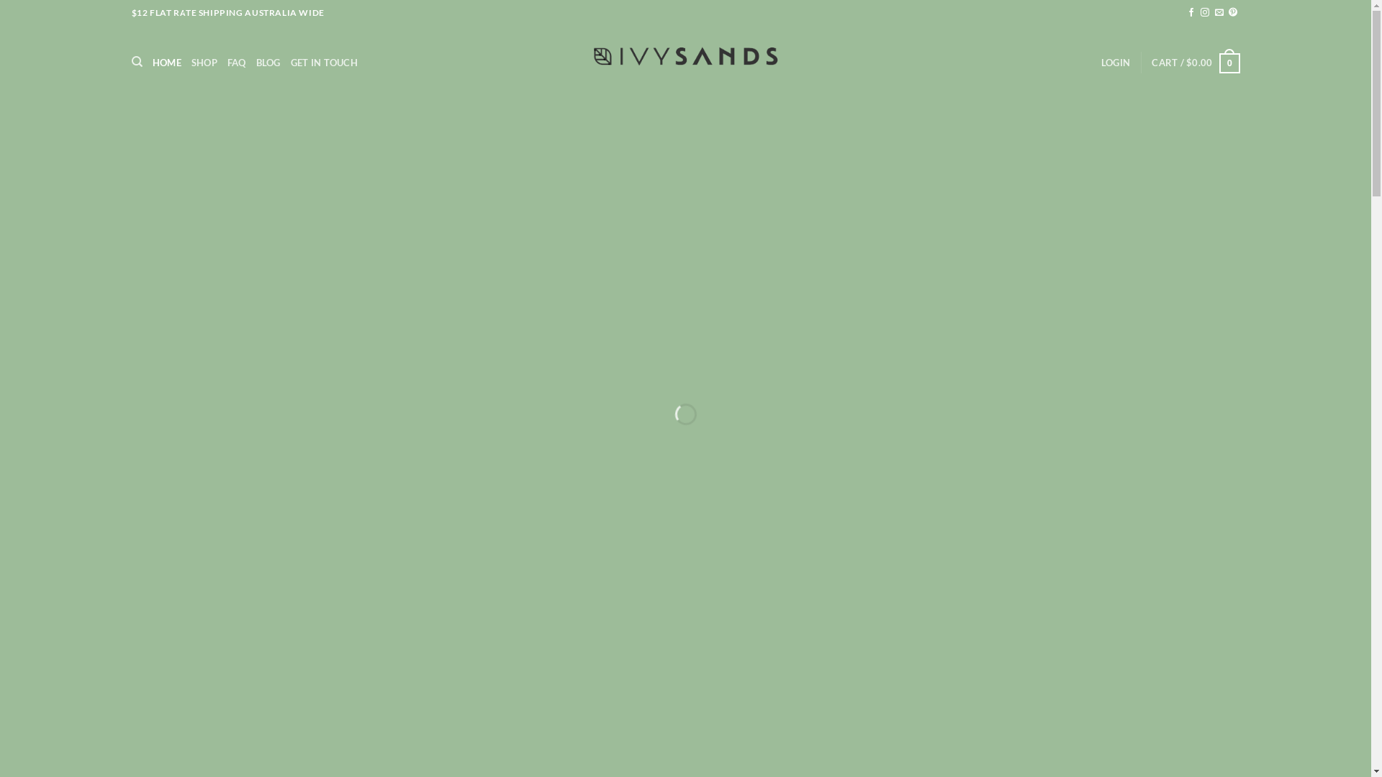 The height and width of the screenshot is (777, 1382). I want to click on LOGIN, so click(1116, 63).